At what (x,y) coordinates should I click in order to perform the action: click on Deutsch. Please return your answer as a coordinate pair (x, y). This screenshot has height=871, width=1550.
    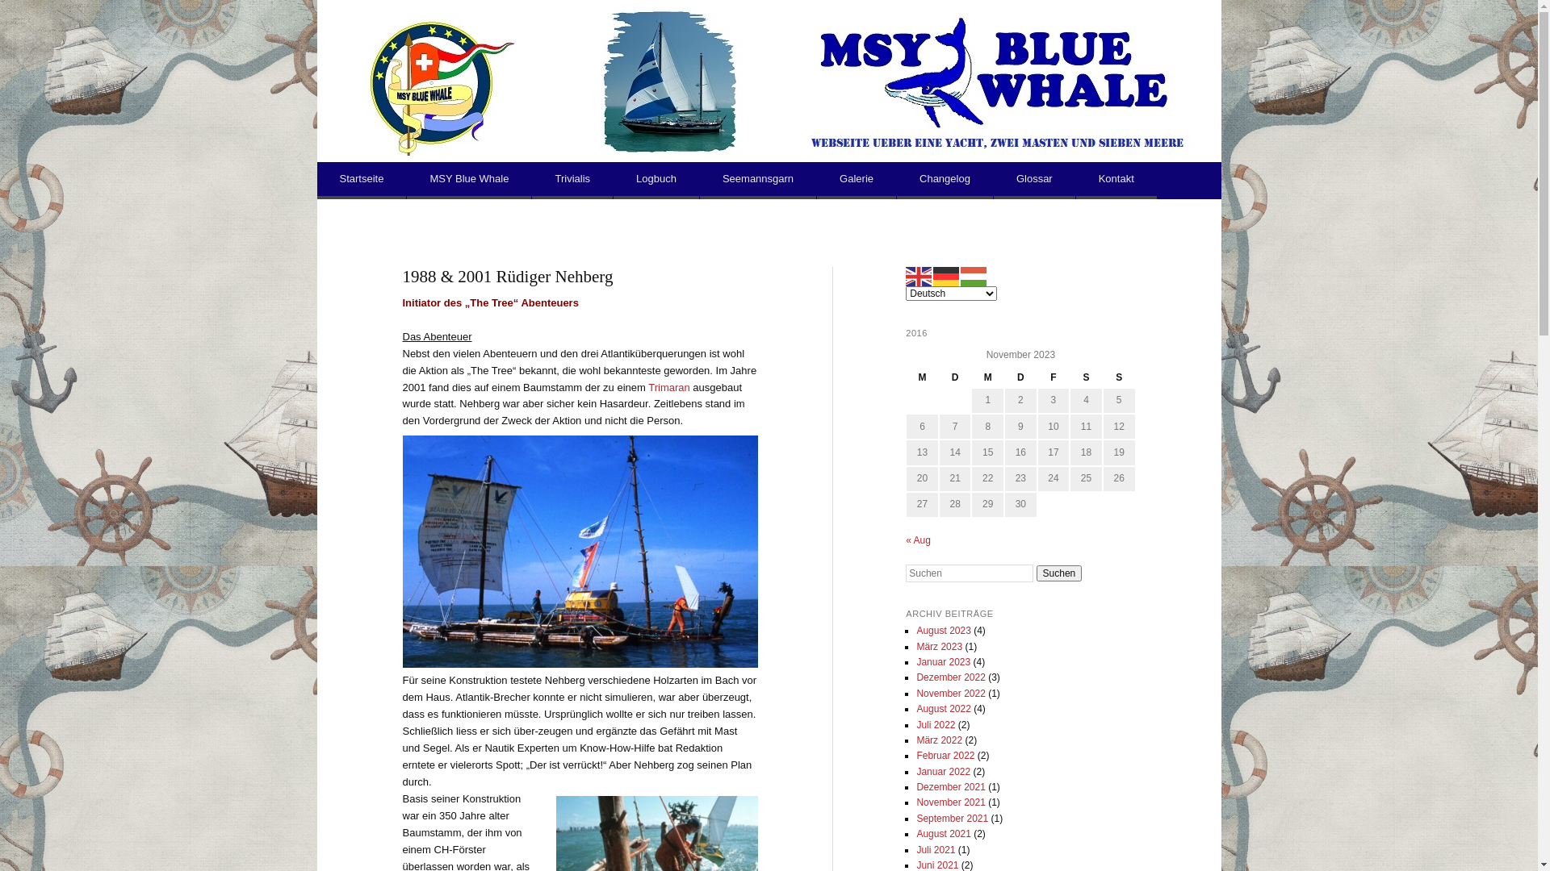
    Looking at the image, I should click on (947, 276).